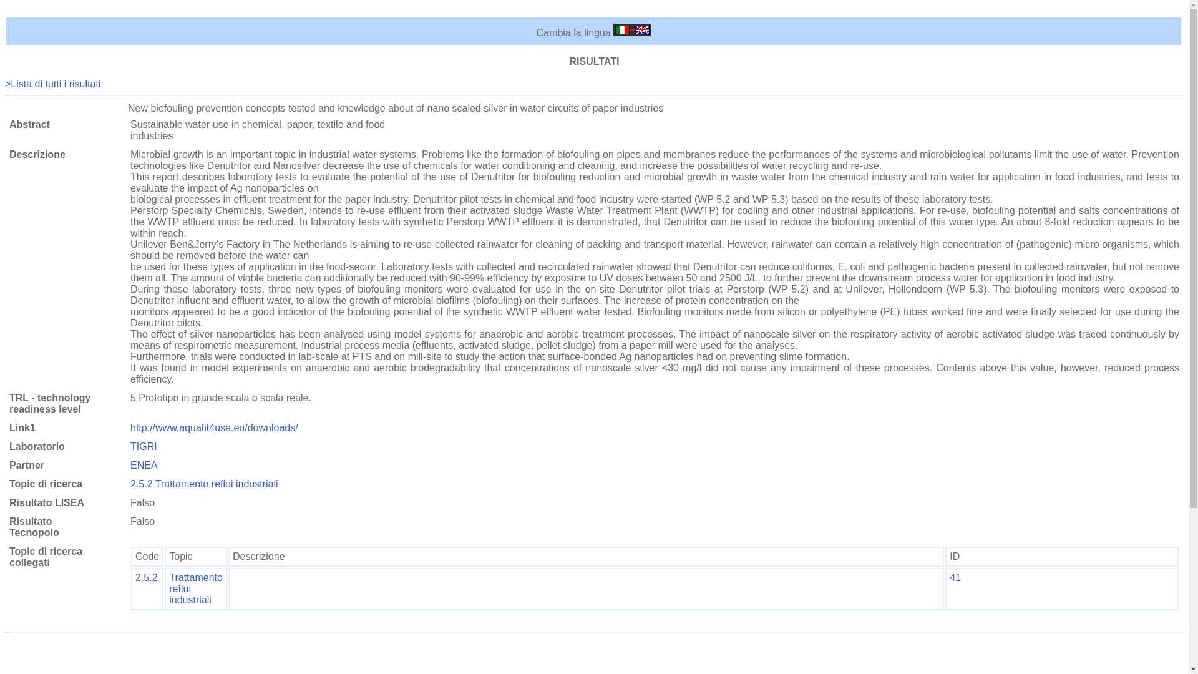 Image resolution: width=1198 pixels, height=674 pixels. What do you see at coordinates (146, 577) in the screenshot?
I see `Click per ZOOM della riga` at bounding box center [146, 577].